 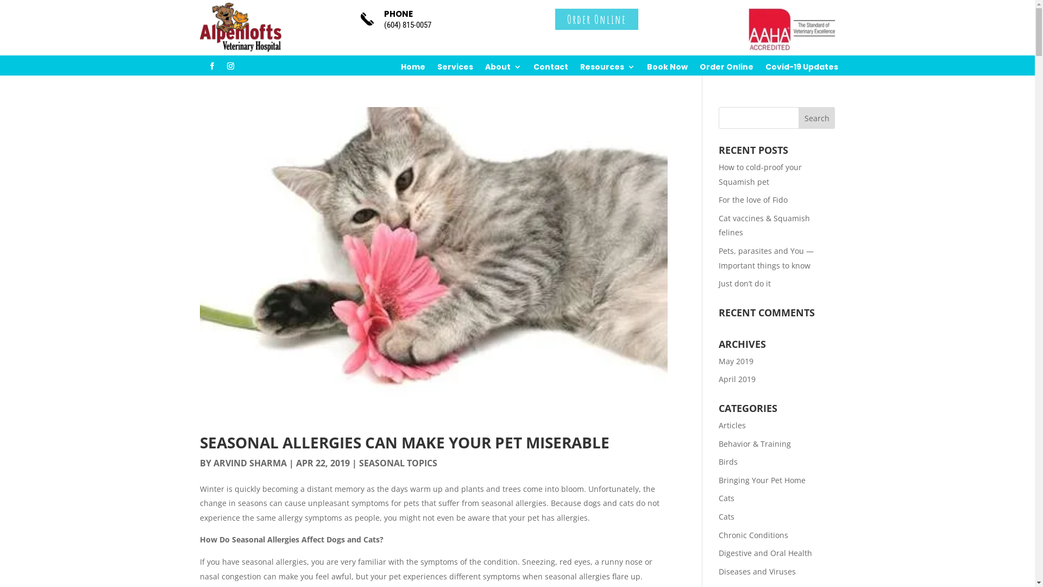 I want to click on How to cold-proof your Squamish pet, so click(x=761, y=174).